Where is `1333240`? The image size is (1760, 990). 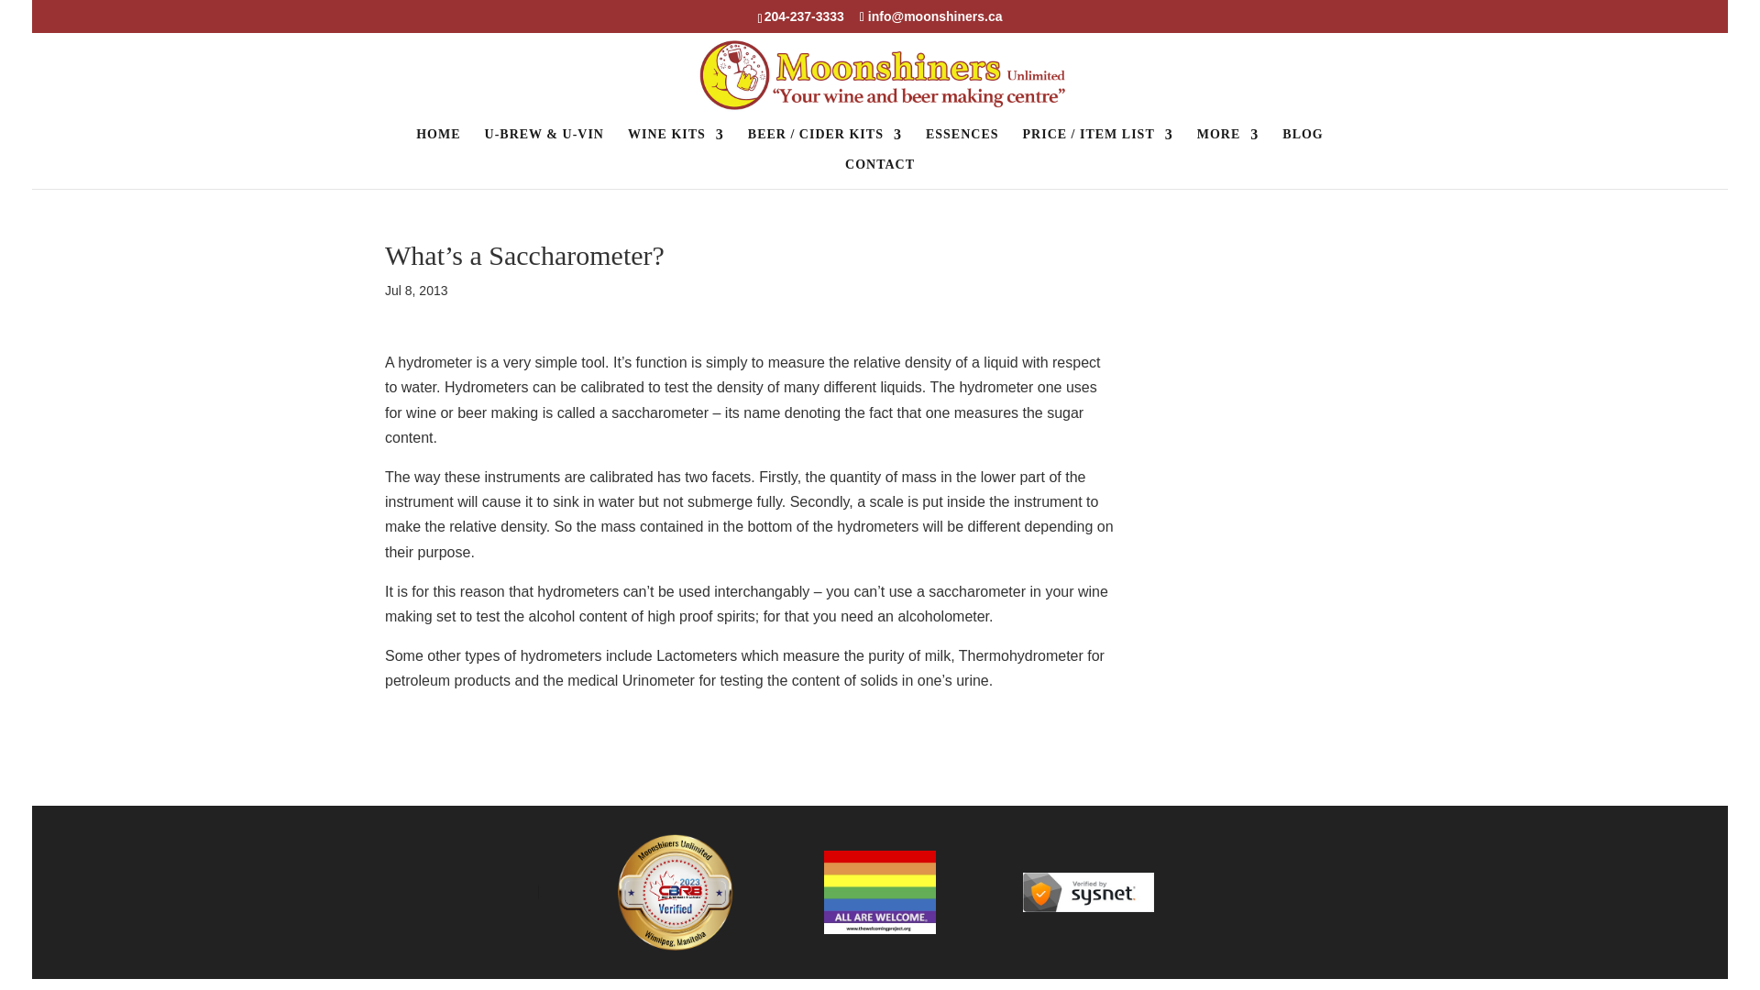
1333240 is located at coordinates (878, 892).